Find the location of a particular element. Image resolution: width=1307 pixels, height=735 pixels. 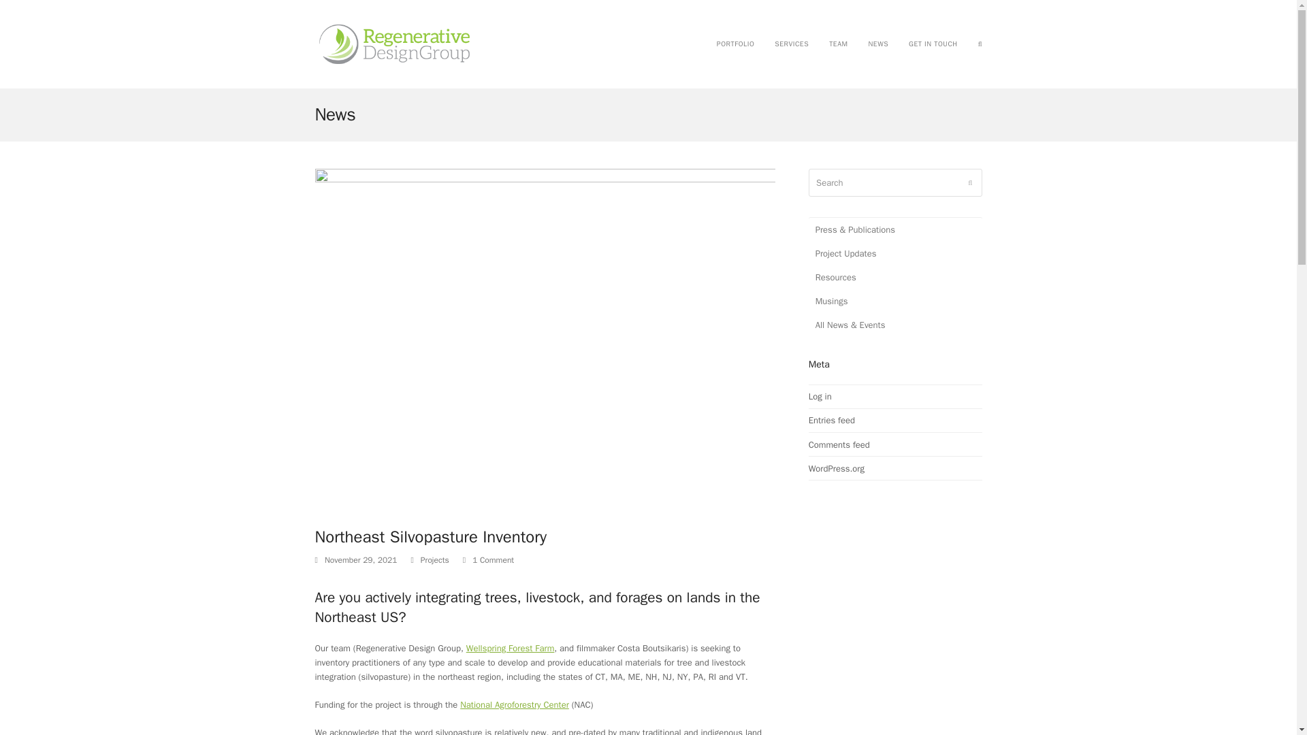

National Agroforestry Center is located at coordinates (514, 705).